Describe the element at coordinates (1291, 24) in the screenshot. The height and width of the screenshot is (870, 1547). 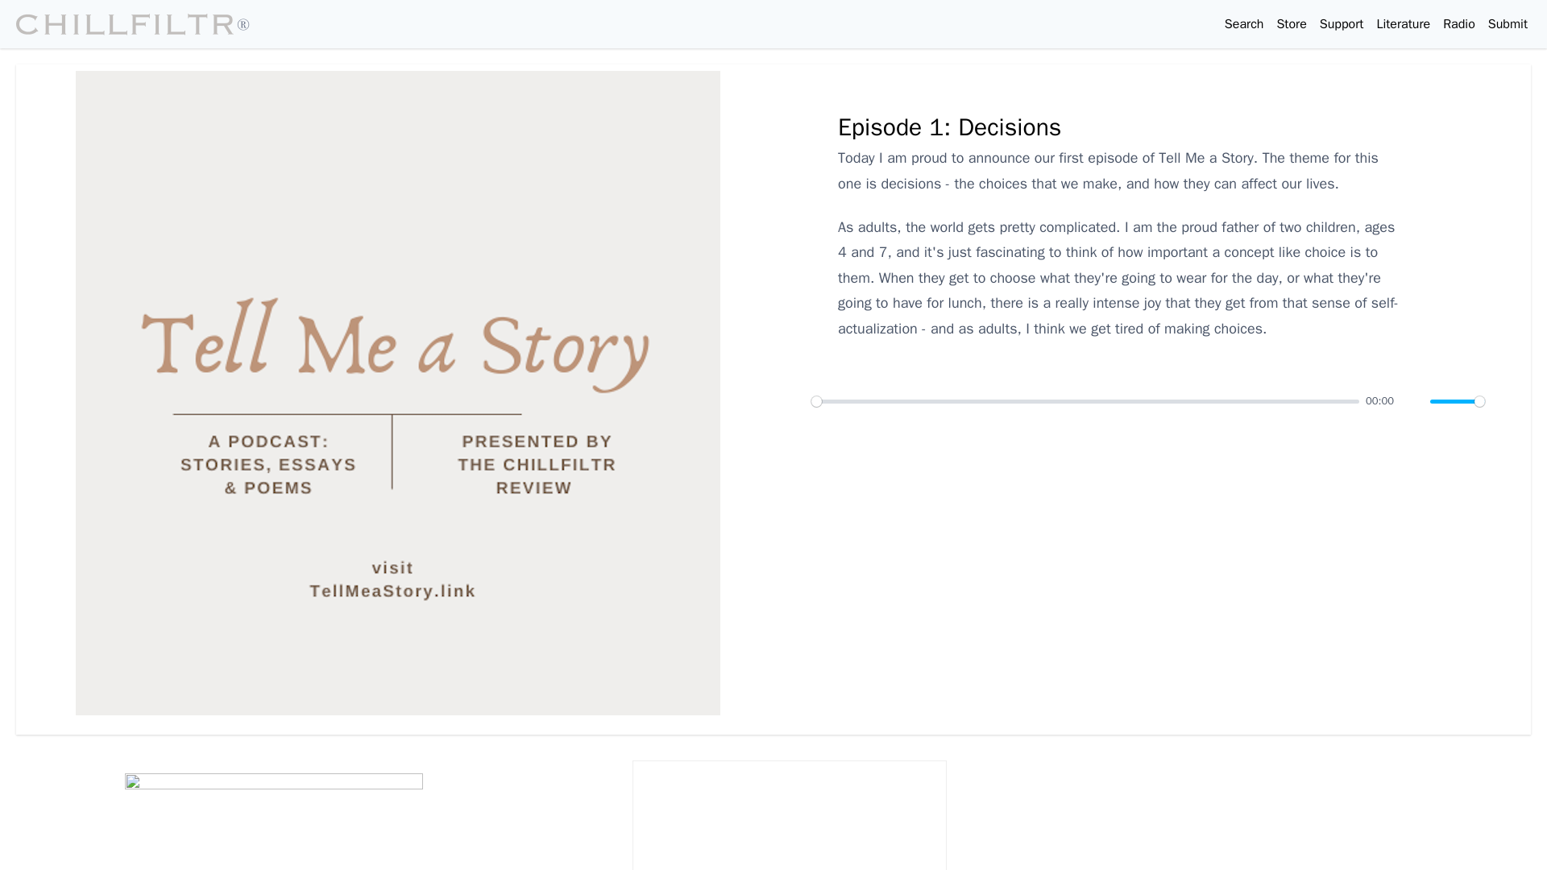
I see `Buy the thing.` at that location.